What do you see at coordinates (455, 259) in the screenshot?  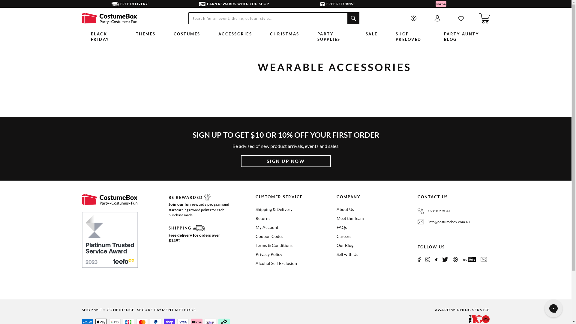 I see `Pinterest
Pinterest` at bounding box center [455, 259].